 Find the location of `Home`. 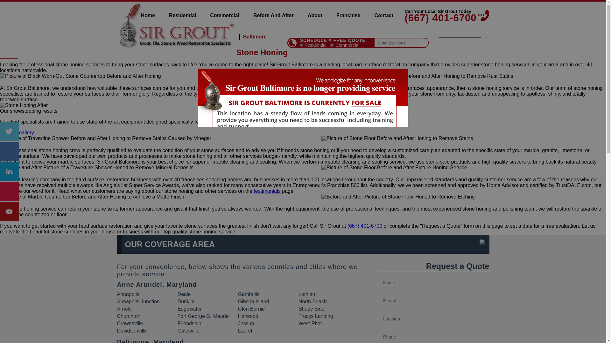

Home is located at coordinates (139, 15).